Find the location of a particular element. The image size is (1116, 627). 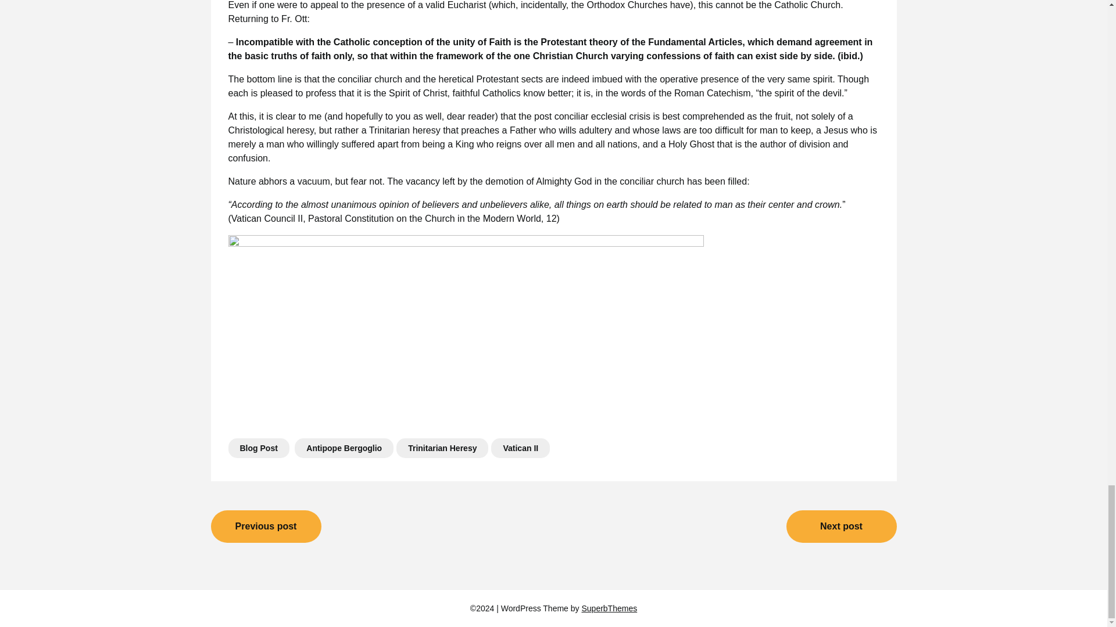

Next post is located at coordinates (840, 527).